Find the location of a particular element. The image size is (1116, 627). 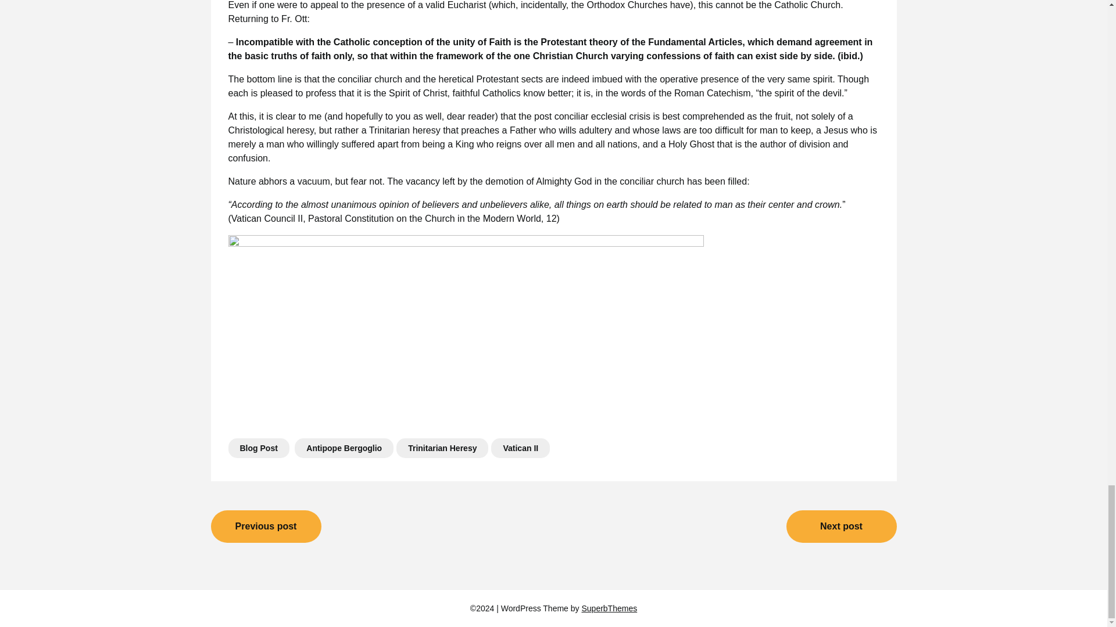

Next post is located at coordinates (840, 527).